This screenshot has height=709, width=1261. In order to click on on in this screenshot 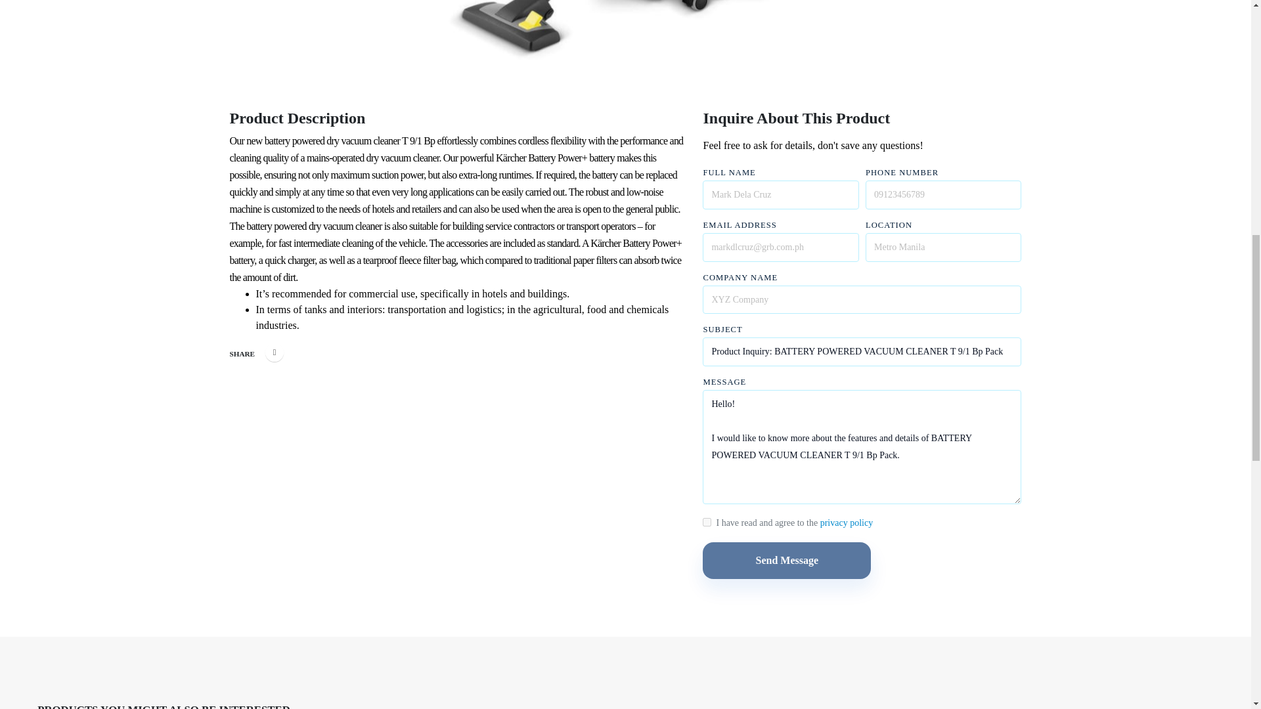, I will do `click(707, 521)`.